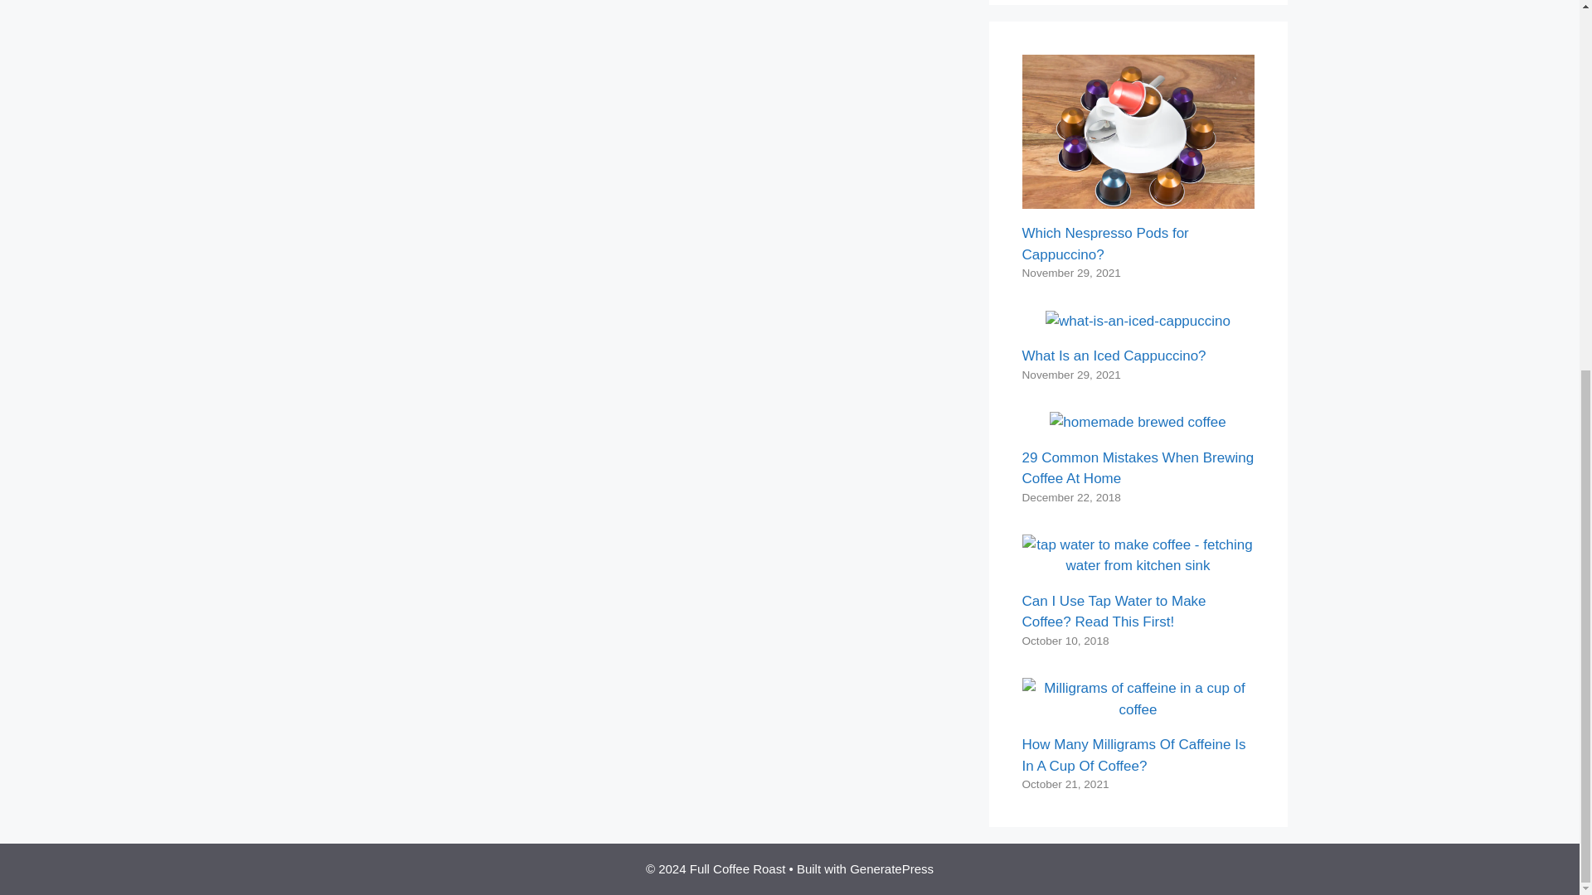 This screenshot has width=1592, height=895. What do you see at coordinates (1138, 199) in the screenshot?
I see `Which Nespresso Pods for Cappuccino?` at bounding box center [1138, 199].